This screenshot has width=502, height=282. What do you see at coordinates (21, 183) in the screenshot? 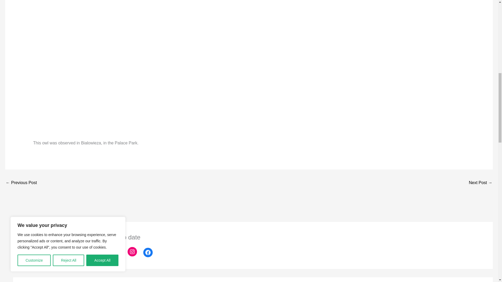
I see `The wolf` at bounding box center [21, 183].